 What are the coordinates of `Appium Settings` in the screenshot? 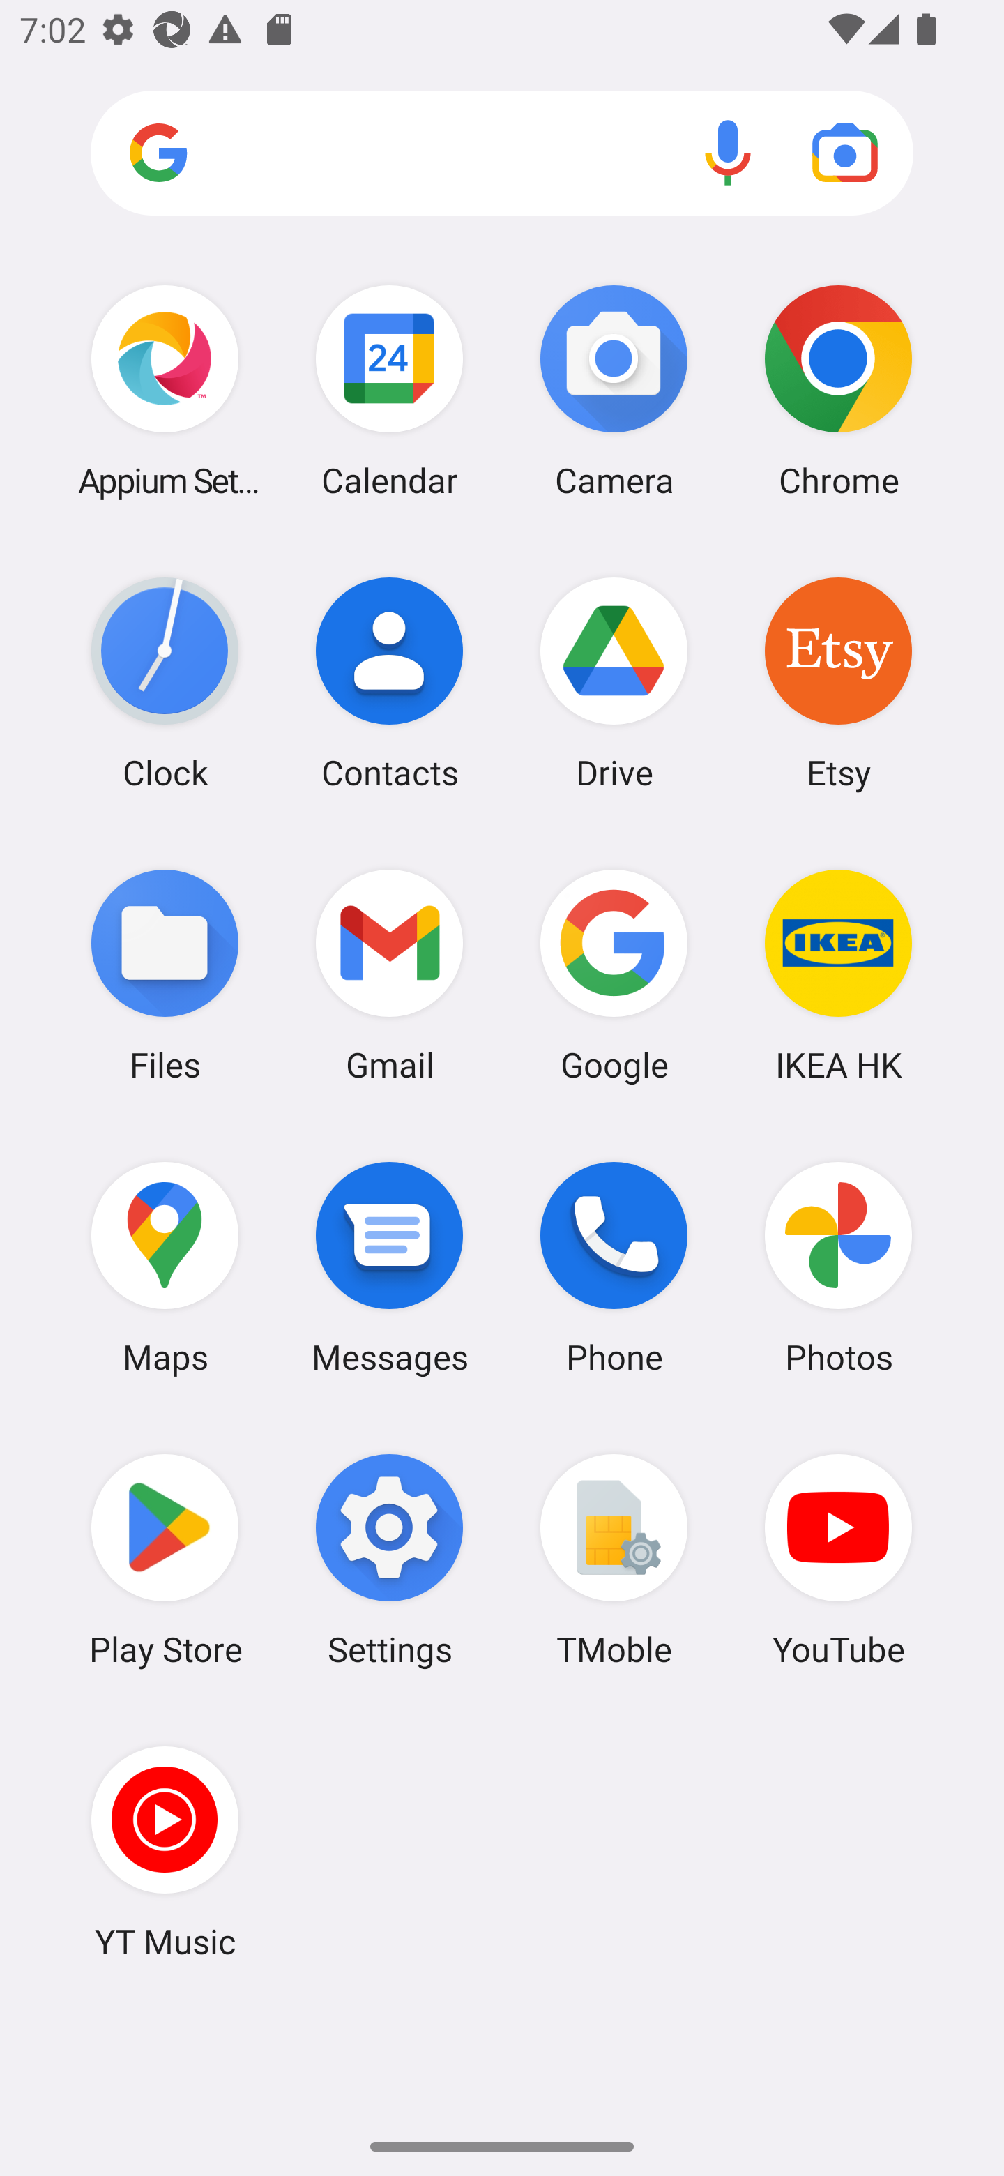 It's located at (165, 391).